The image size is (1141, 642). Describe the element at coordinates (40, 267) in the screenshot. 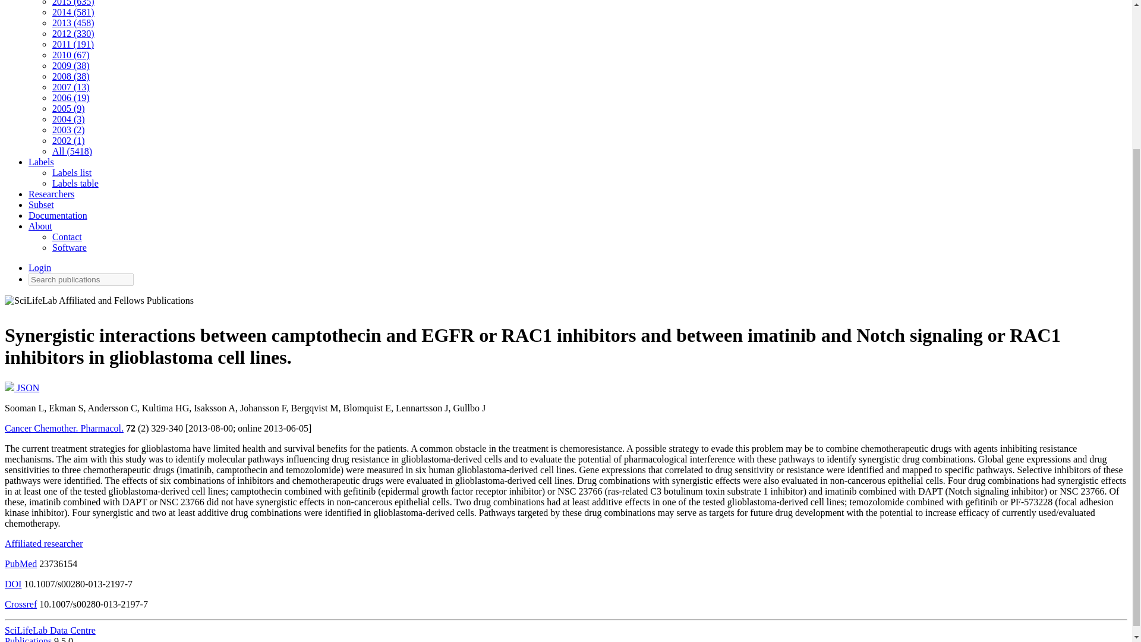

I see `Login` at that location.